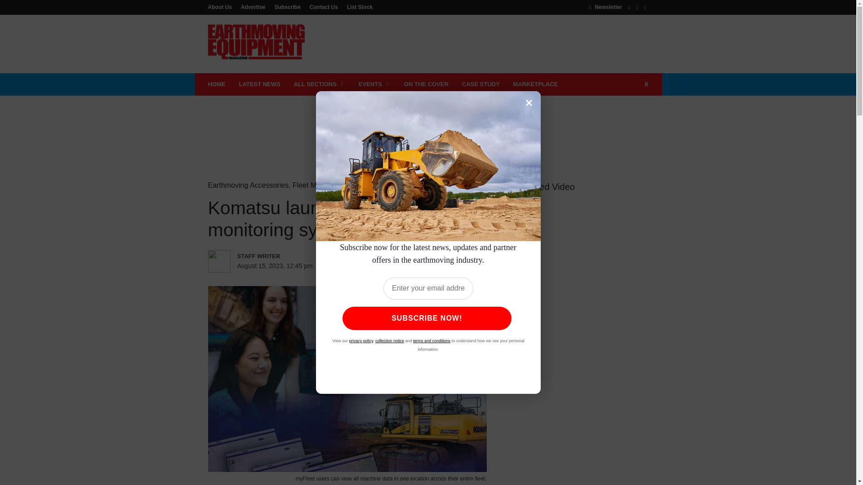 The width and height of the screenshot is (863, 485). I want to click on Contact Us, so click(324, 7).